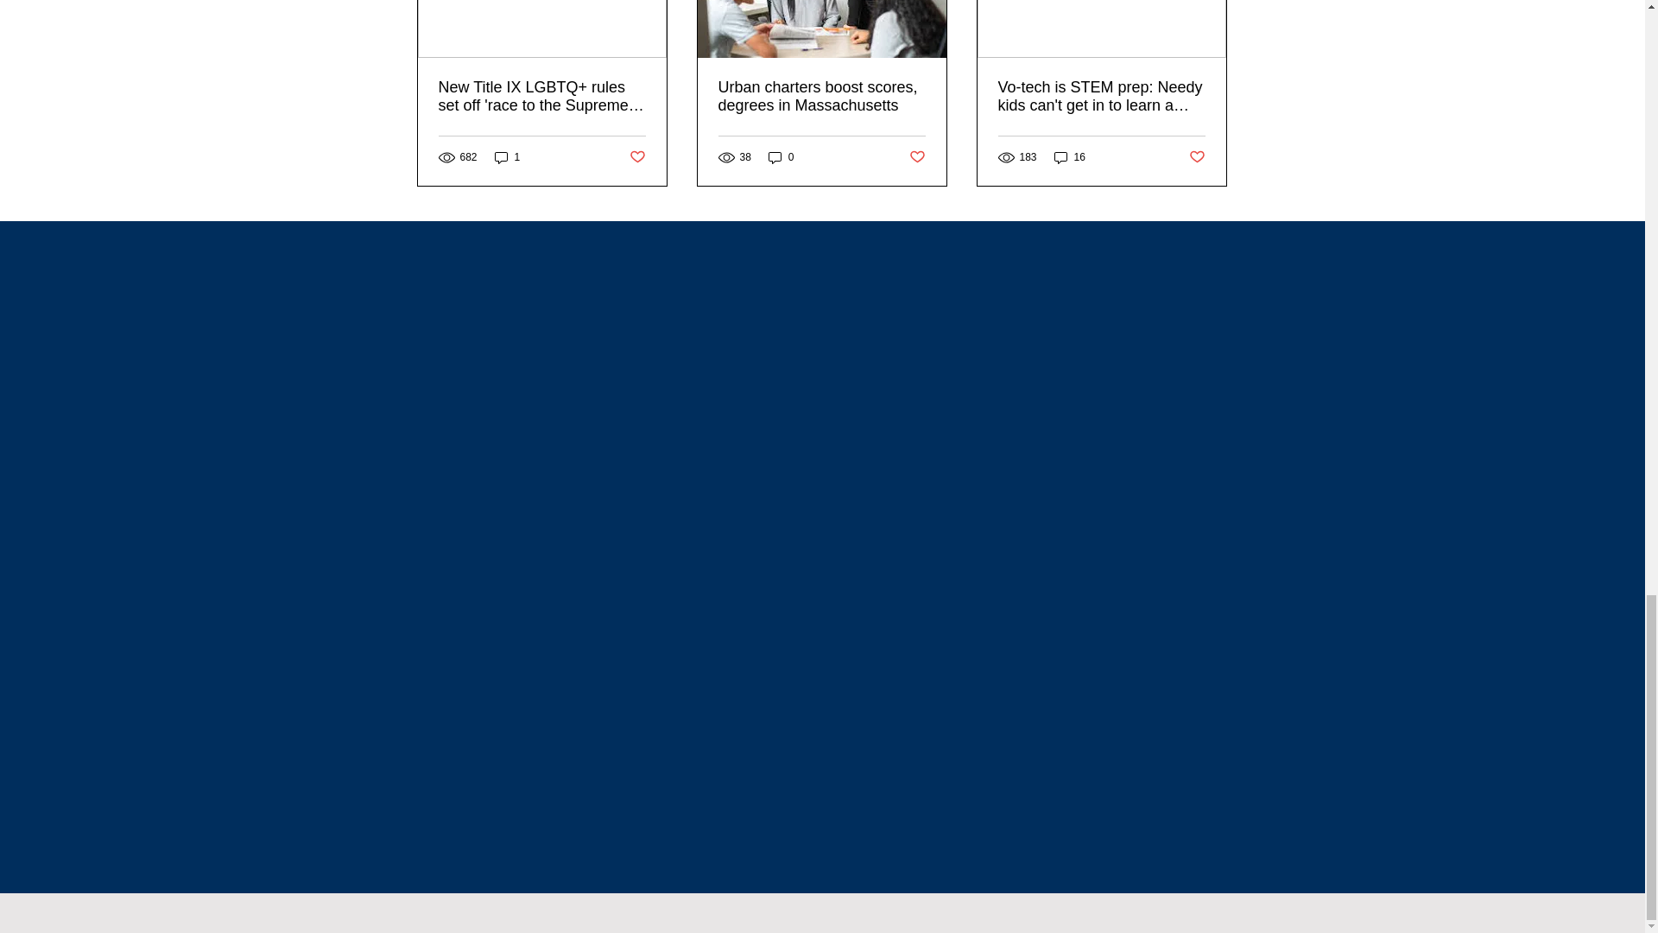  I want to click on 1, so click(507, 156).